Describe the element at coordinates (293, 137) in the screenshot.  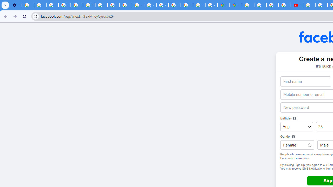
I see `Click for more information` at that location.